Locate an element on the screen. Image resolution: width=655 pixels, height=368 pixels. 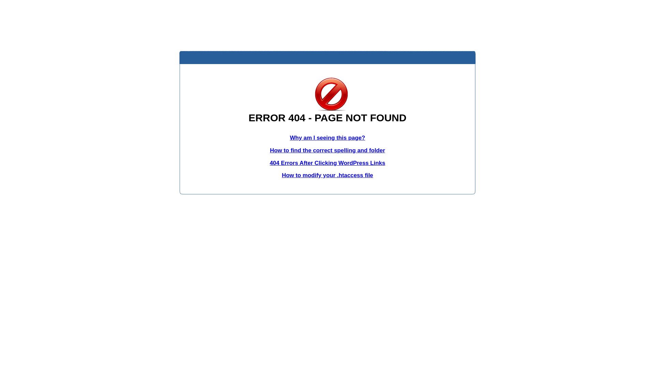
How to find the correct spelling and folder is located at coordinates (327, 151).